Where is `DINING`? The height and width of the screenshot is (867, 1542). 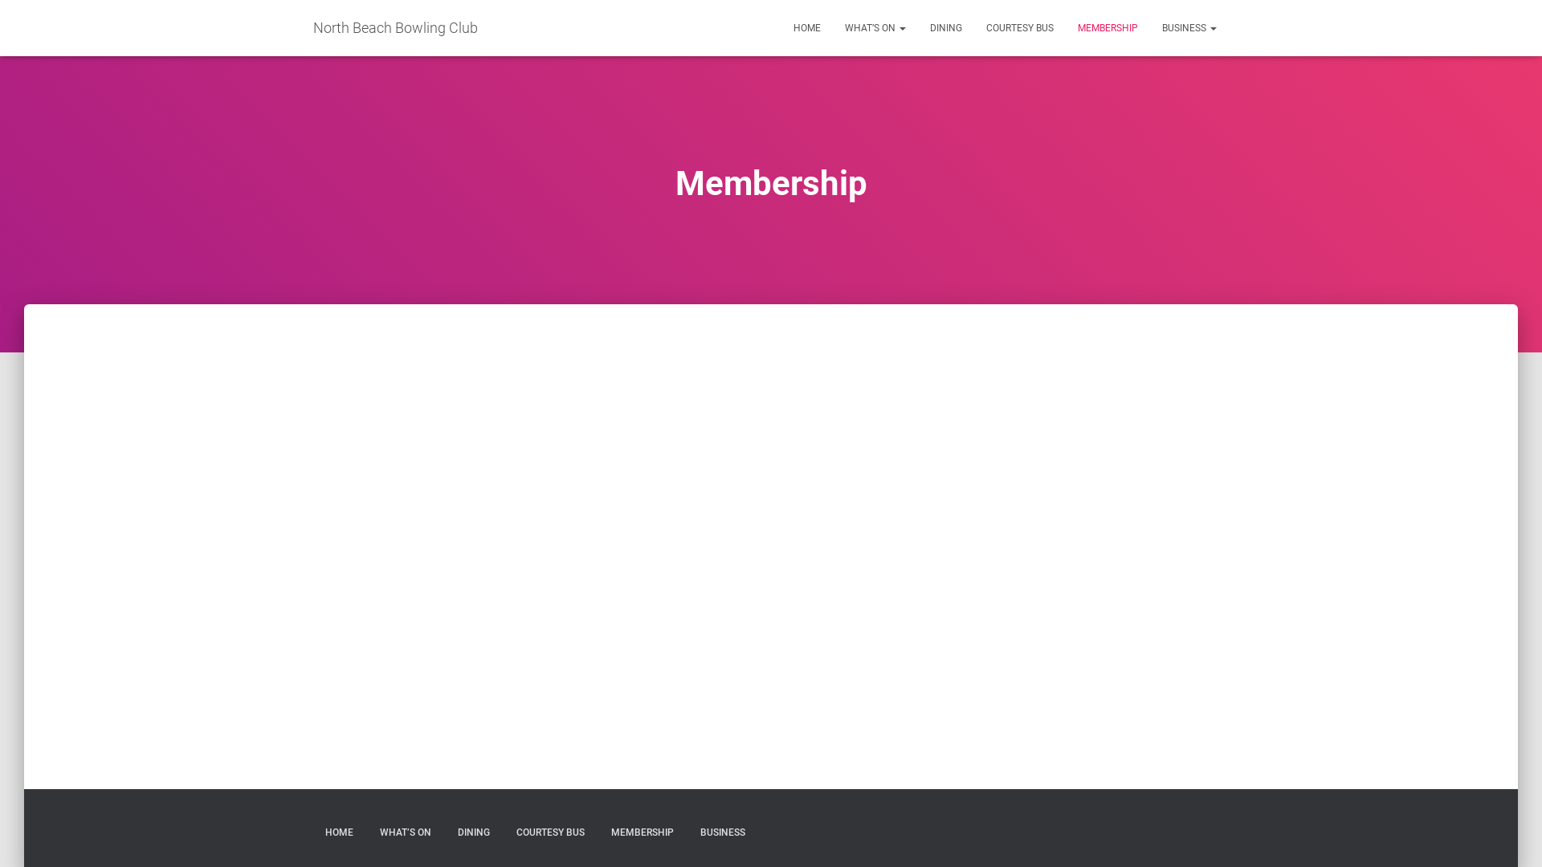
DINING is located at coordinates (474, 833).